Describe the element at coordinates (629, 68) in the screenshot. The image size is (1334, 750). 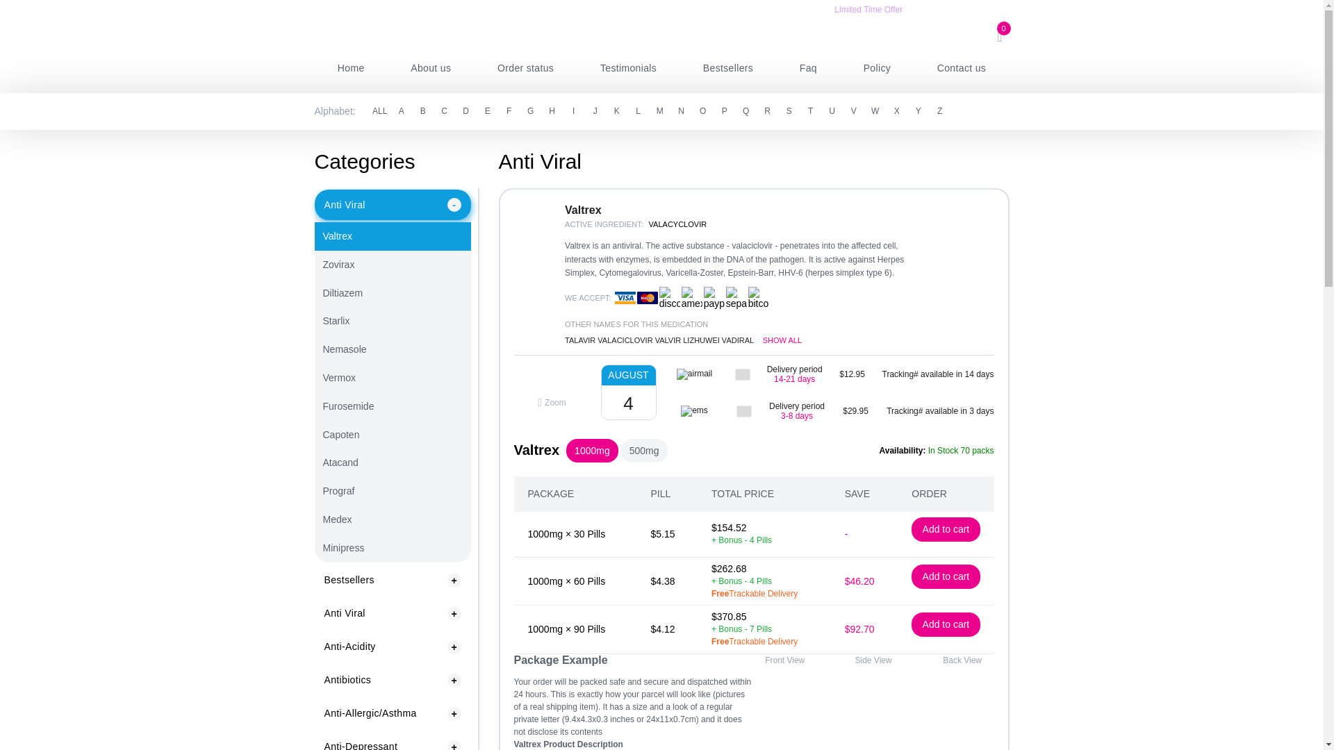
I see `testimonials` at that location.